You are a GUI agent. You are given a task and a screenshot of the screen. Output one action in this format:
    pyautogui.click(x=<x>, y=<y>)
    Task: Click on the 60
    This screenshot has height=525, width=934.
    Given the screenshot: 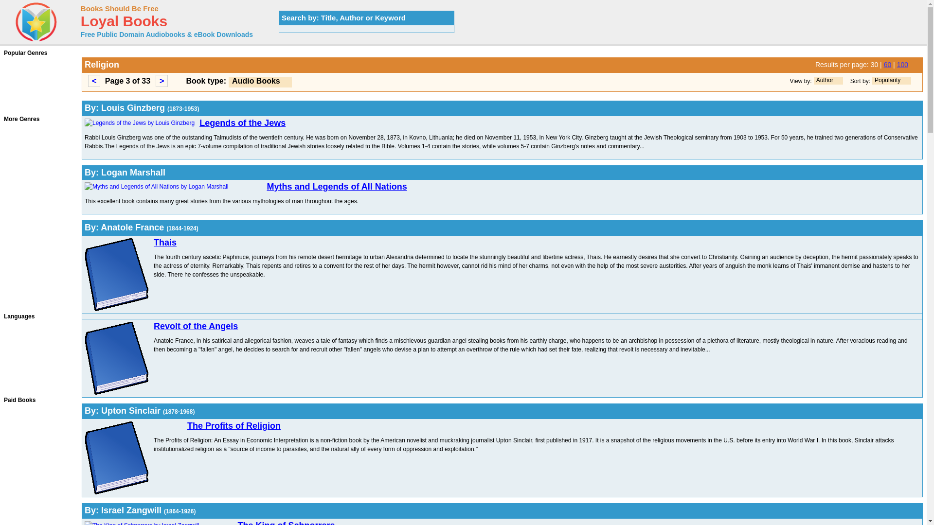 What is the action you would take?
    pyautogui.click(x=887, y=65)
    